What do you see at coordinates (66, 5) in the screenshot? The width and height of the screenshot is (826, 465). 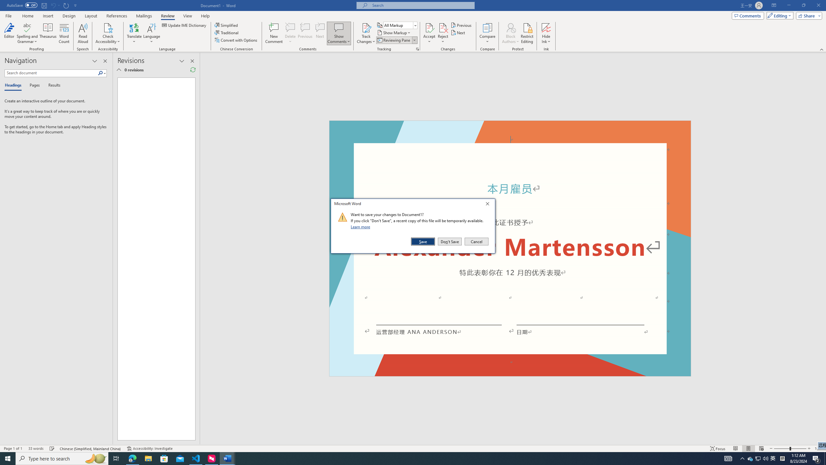 I see `Repeat Doc Close` at bounding box center [66, 5].